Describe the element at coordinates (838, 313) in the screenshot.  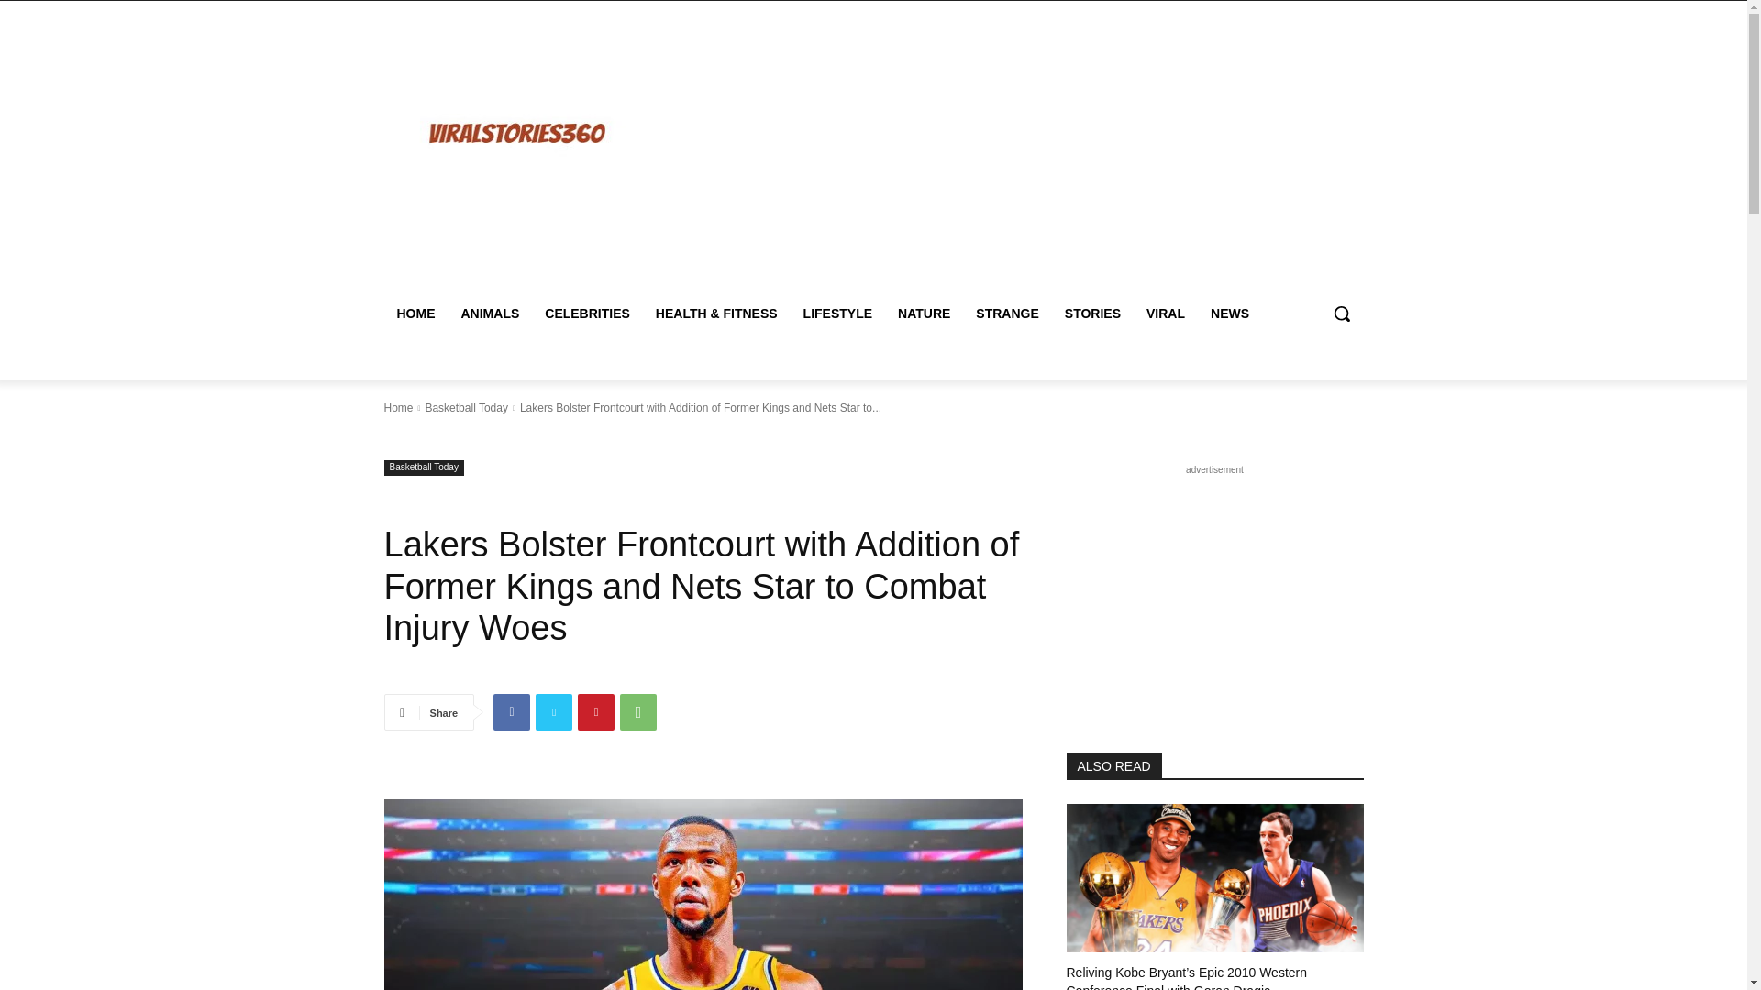
I see `LIFESTYLE` at that location.